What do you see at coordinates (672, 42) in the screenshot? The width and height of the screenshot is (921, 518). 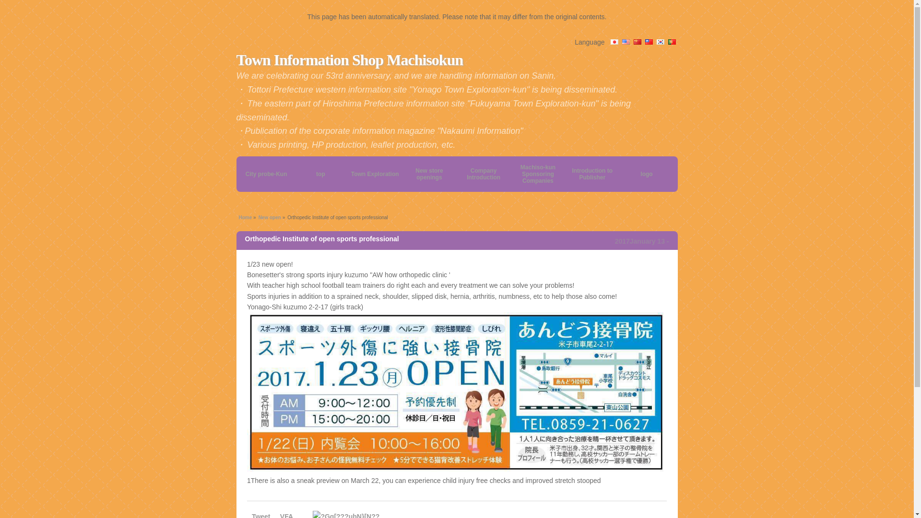 I see `Portugues` at bounding box center [672, 42].